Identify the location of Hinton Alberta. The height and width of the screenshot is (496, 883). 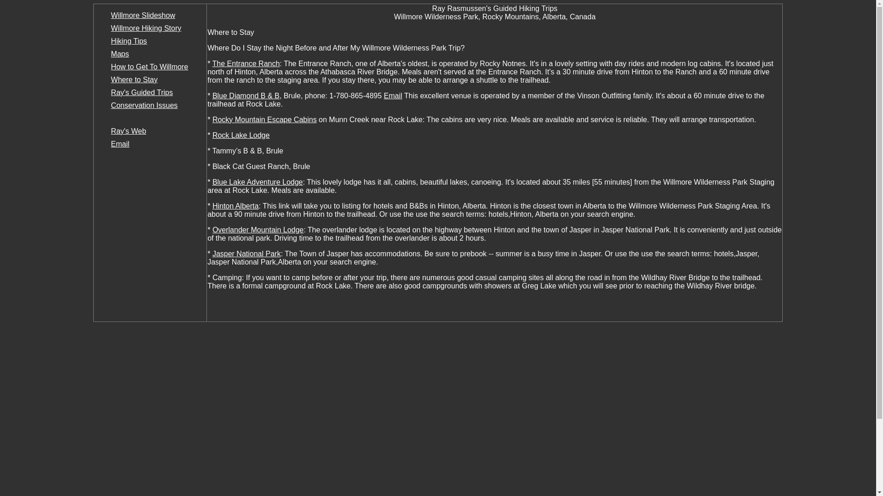
(235, 206).